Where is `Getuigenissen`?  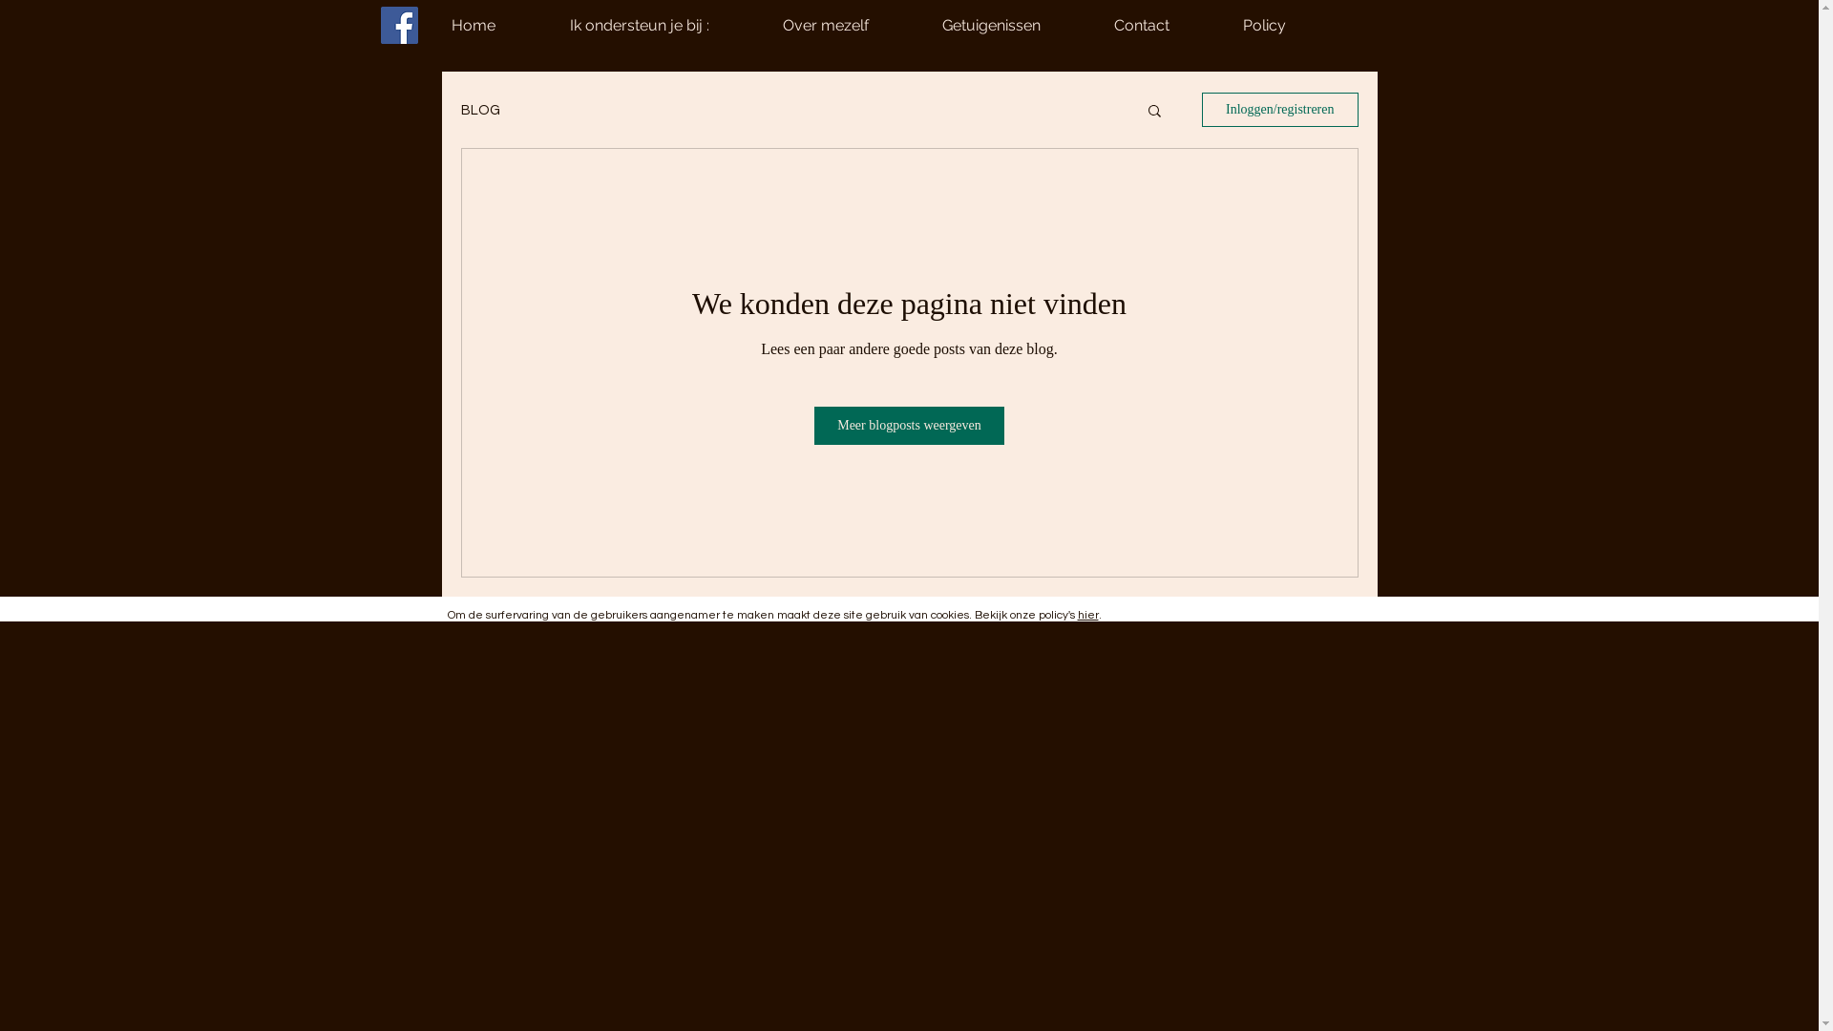 Getuigenissen is located at coordinates (1018, 25).